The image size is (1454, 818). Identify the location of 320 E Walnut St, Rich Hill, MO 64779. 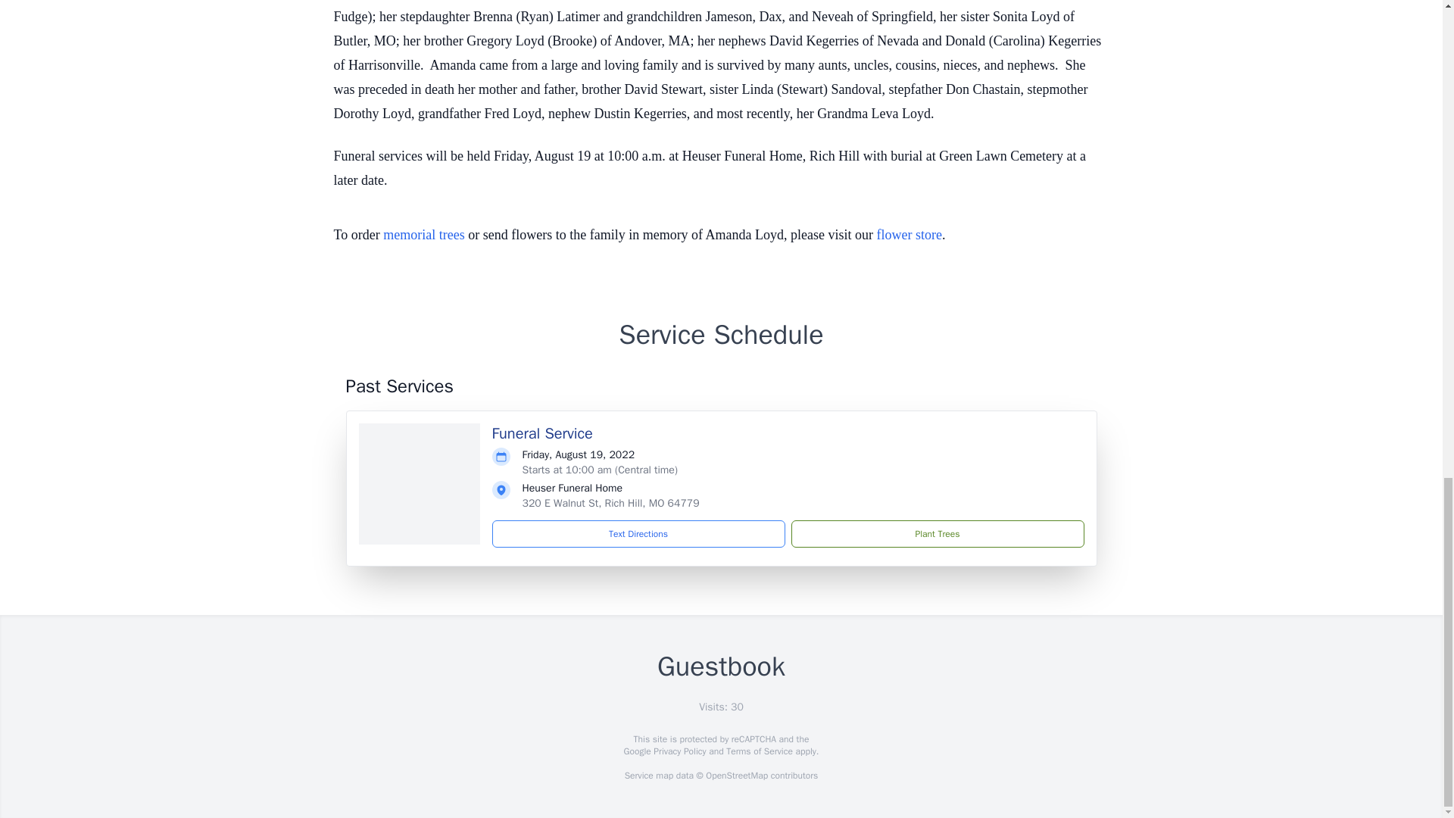
(610, 503).